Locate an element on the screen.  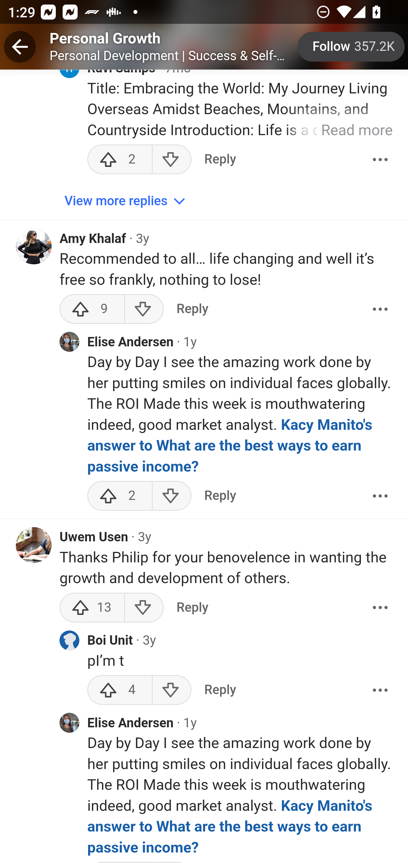
2 upvotes is located at coordinates (120, 160).